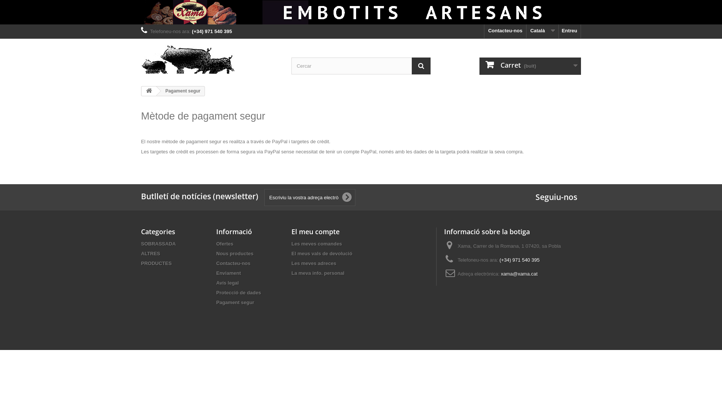 This screenshot has width=722, height=406. What do you see at coordinates (158, 244) in the screenshot?
I see `SOBRASSADA` at bounding box center [158, 244].